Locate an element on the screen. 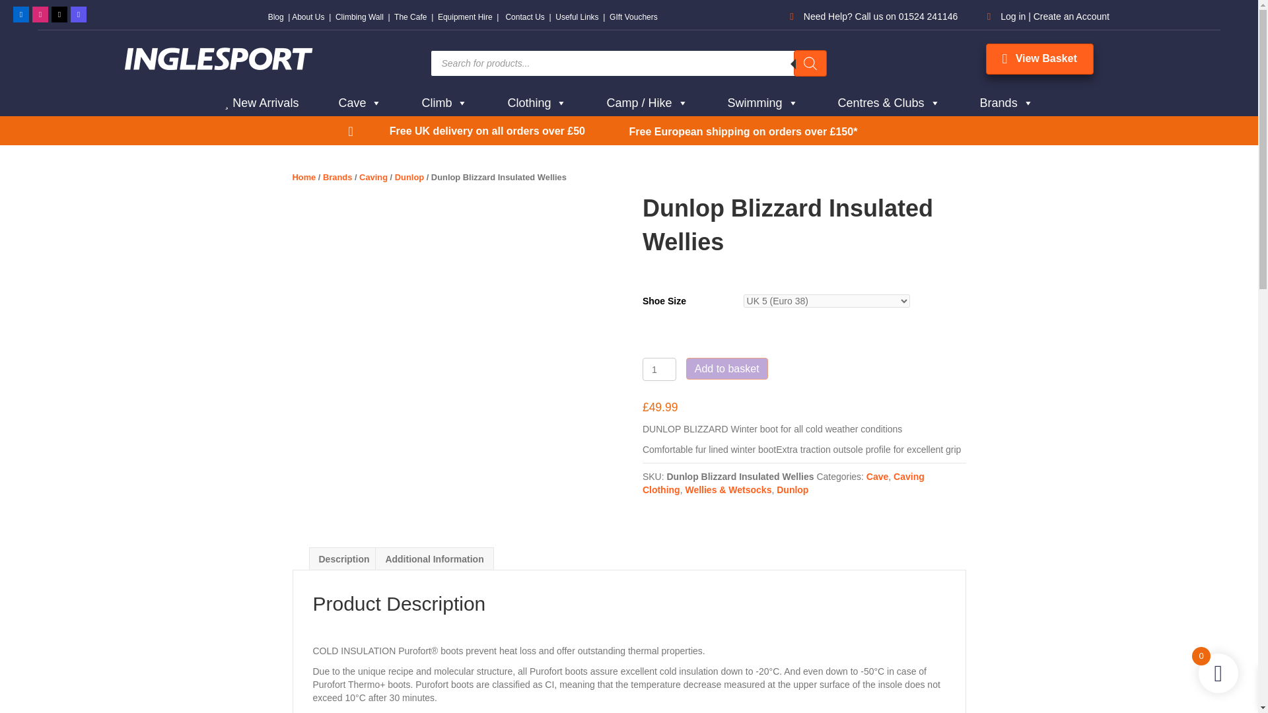 The height and width of the screenshot is (713, 1268). Equipment Hire is located at coordinates (465, 17).